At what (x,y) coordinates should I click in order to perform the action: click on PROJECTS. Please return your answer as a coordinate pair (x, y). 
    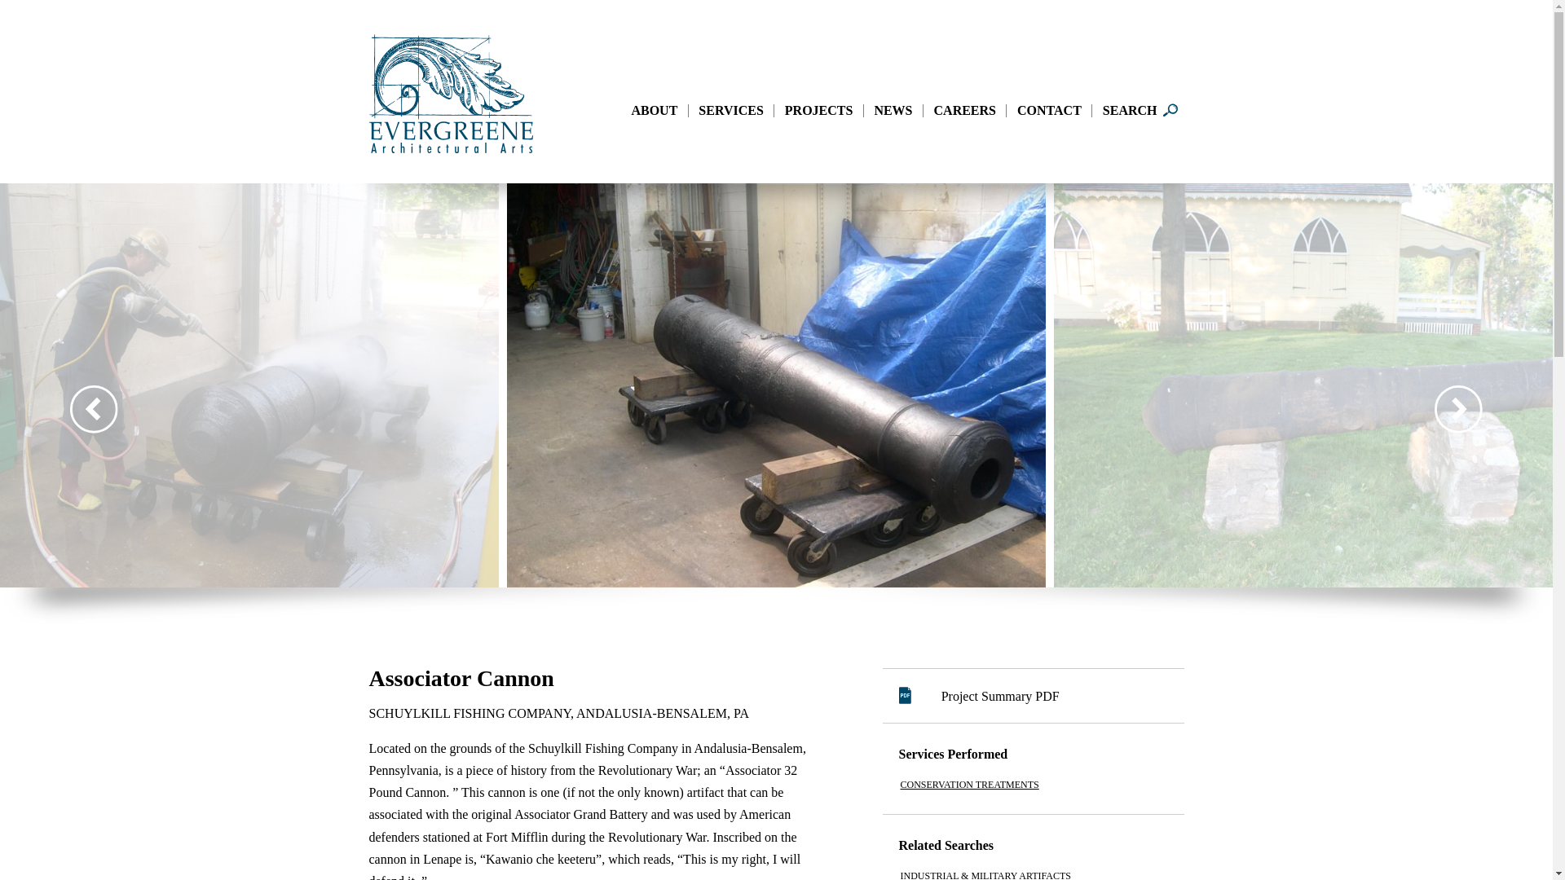
    Looking at the image, I should click on (818, 111).